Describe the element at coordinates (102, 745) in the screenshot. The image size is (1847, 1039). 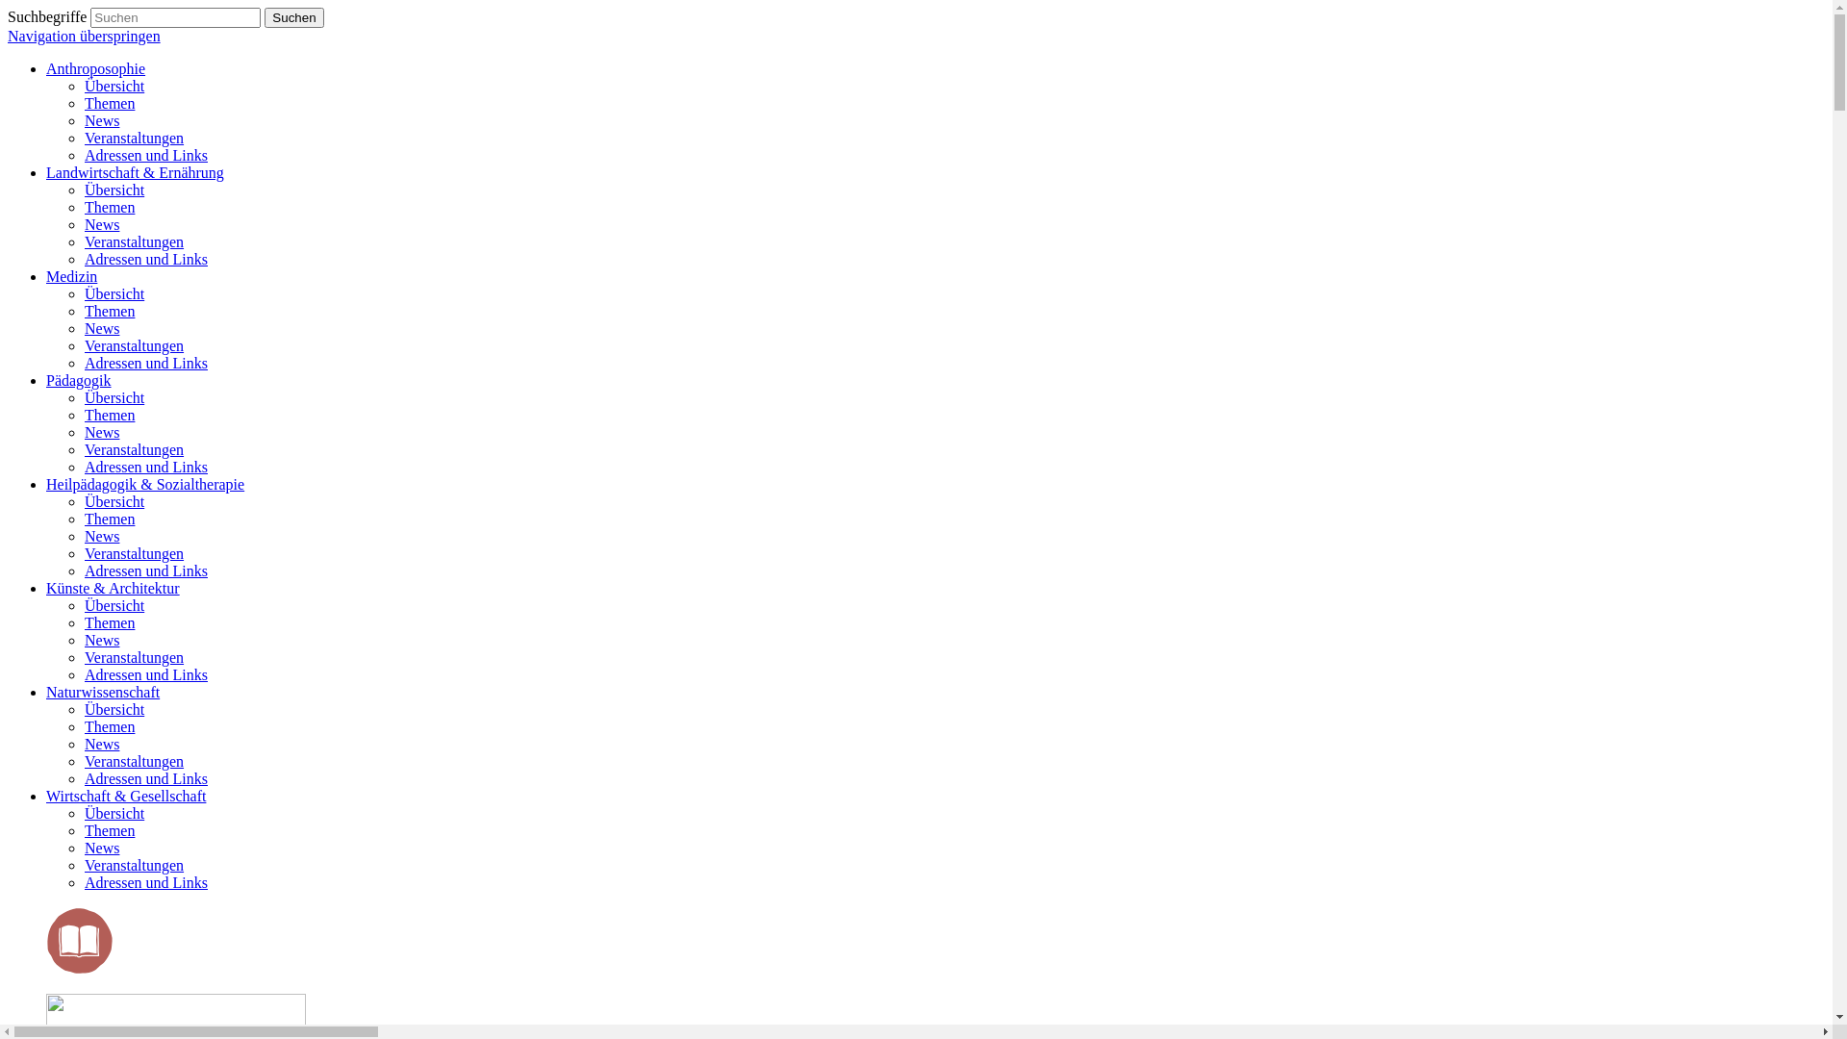
I see `News` at that location.